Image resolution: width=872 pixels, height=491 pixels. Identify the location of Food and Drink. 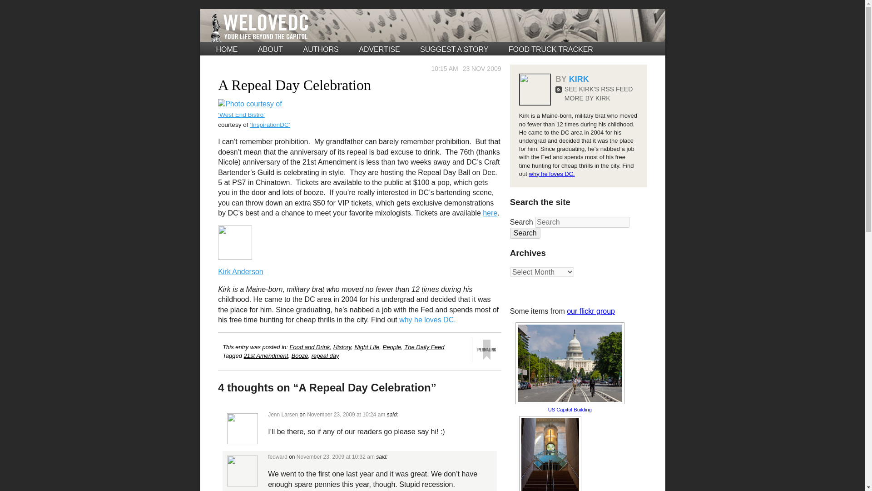
(310, 347).